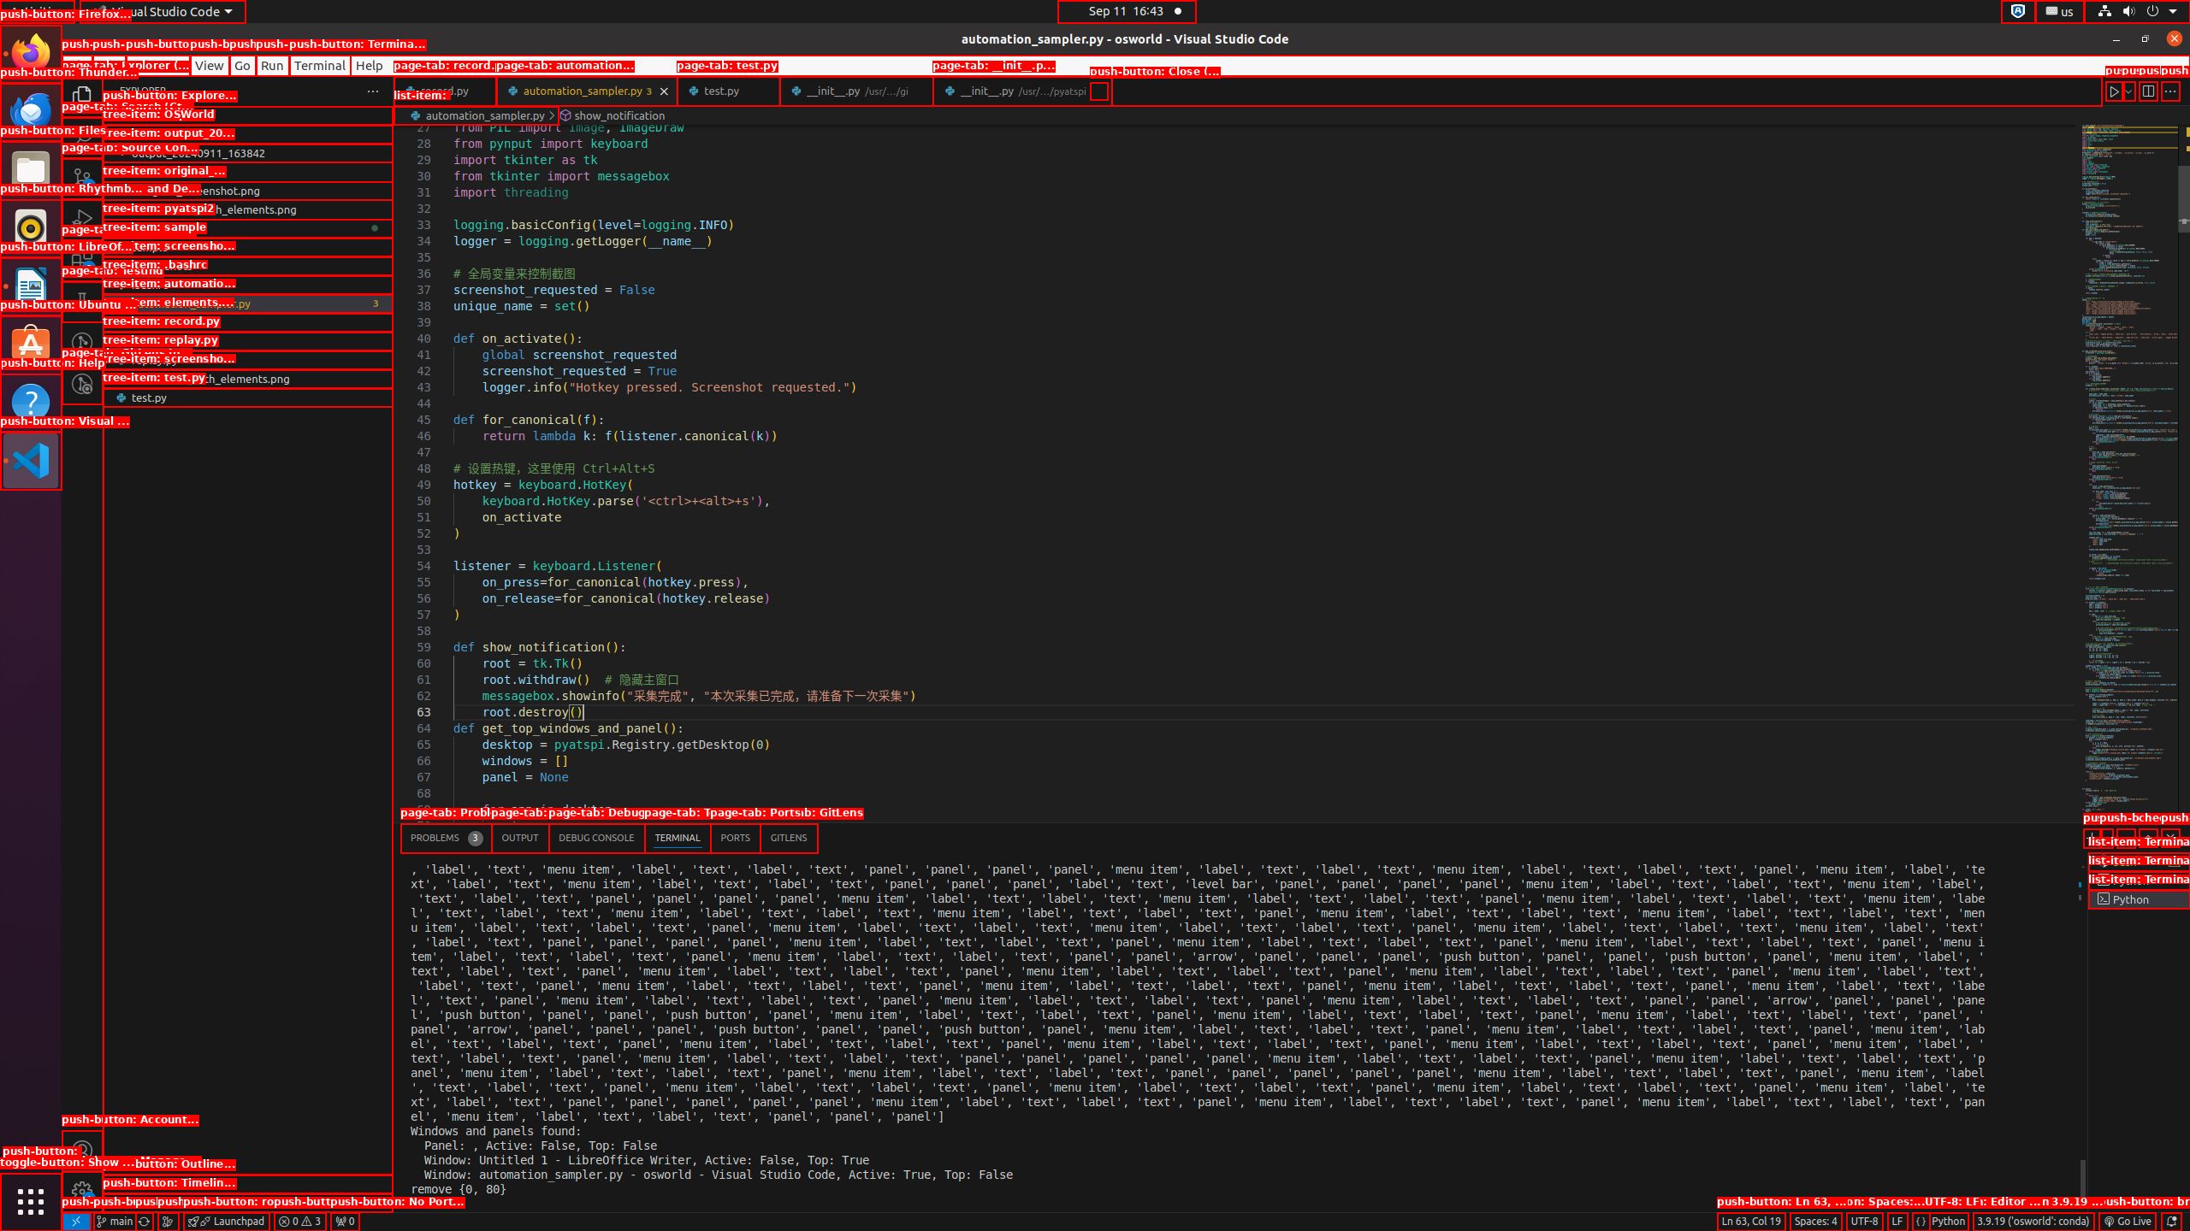 This screenshot has height=1231, width=2190. Describe the element at coordinates (789, 838) in the screenshot. I see `GitLens` at that location.